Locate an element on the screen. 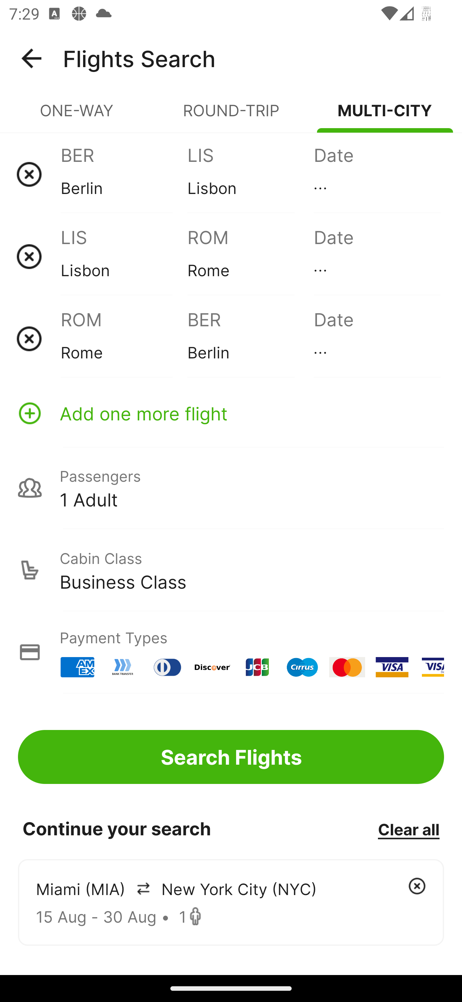 The image size is (462, 1002). BER Berlin is located at coordinates (250, 338).